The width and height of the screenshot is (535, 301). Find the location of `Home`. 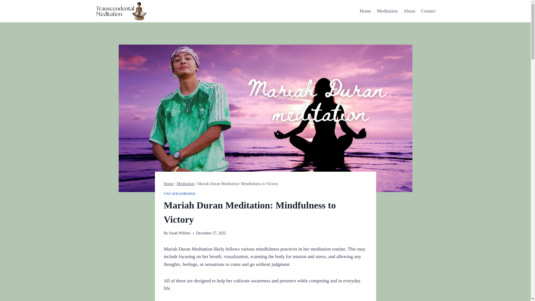

Home is located at coordinates (168, 184).